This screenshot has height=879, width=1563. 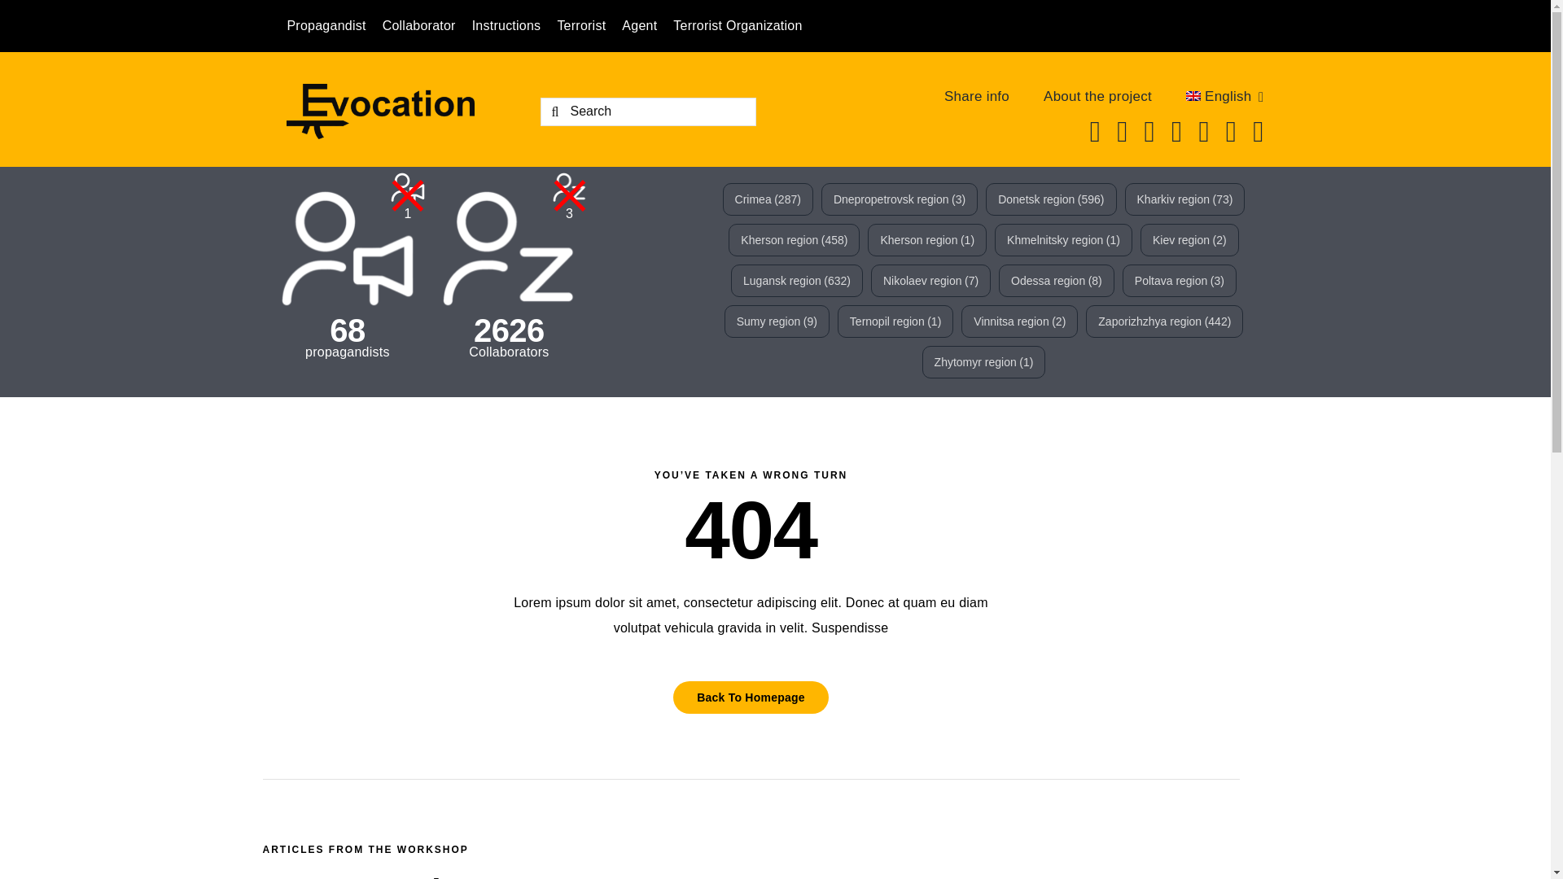 What do you see at coordinates (510, 247) in the screenshot?
I see `icon-03` at bounding box center [510, 247].